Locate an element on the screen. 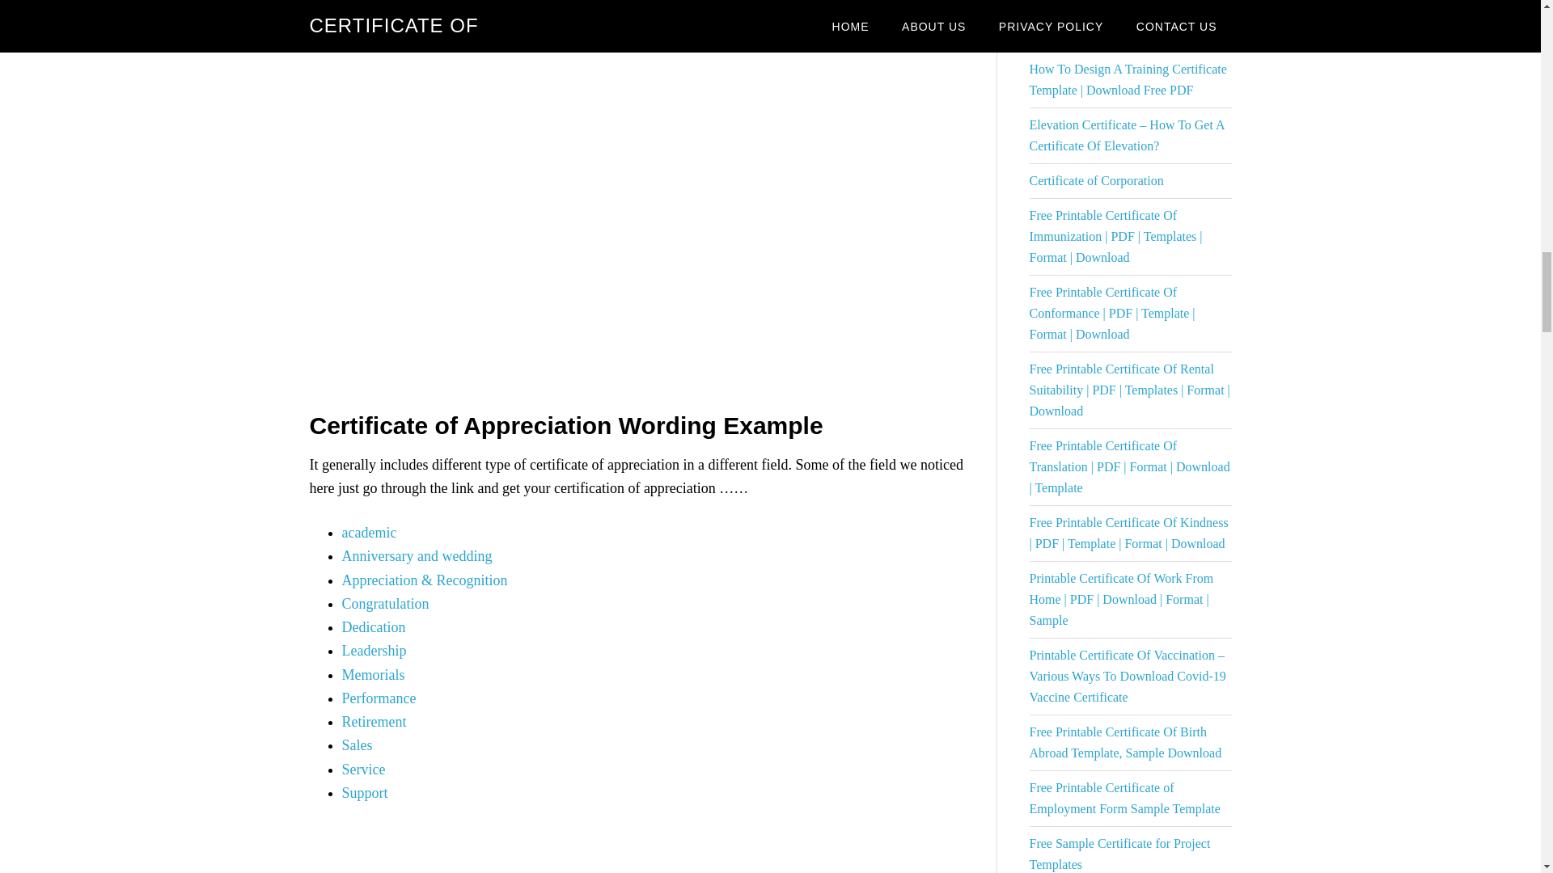  Retirement is located at coordinates (374, 721).